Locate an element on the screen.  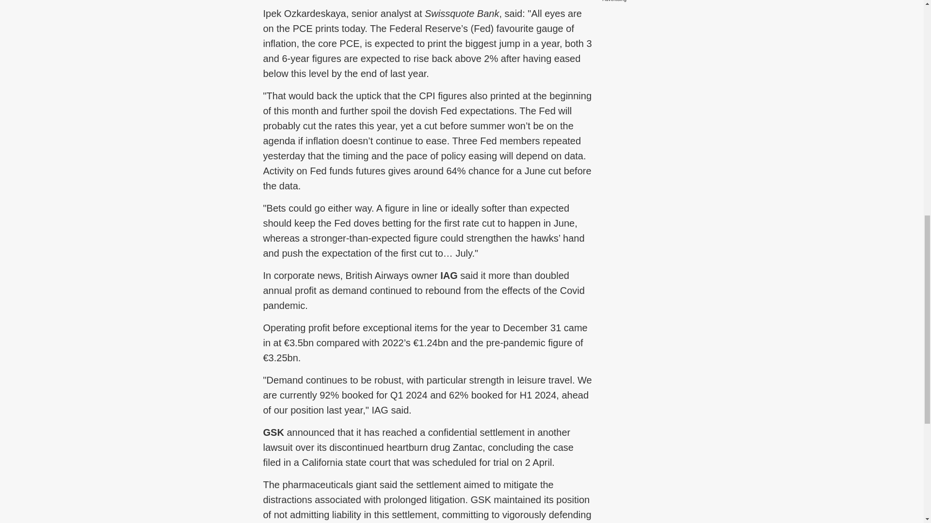
dl drax group power energy electricity station ftse 250 min is located at coordinates (208, 192).